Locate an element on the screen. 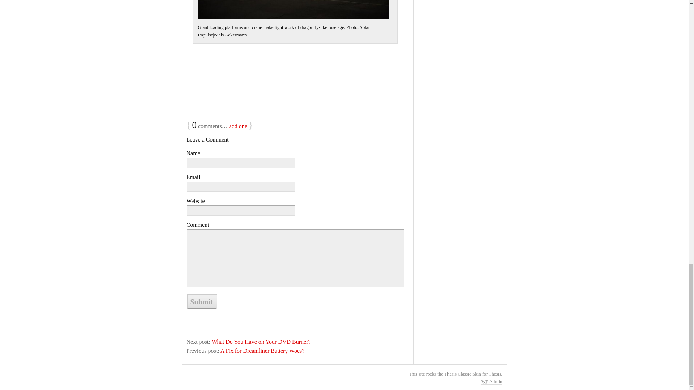 This screenshot has height=390, width=694. WordPress is located at coordinates (485, 381).